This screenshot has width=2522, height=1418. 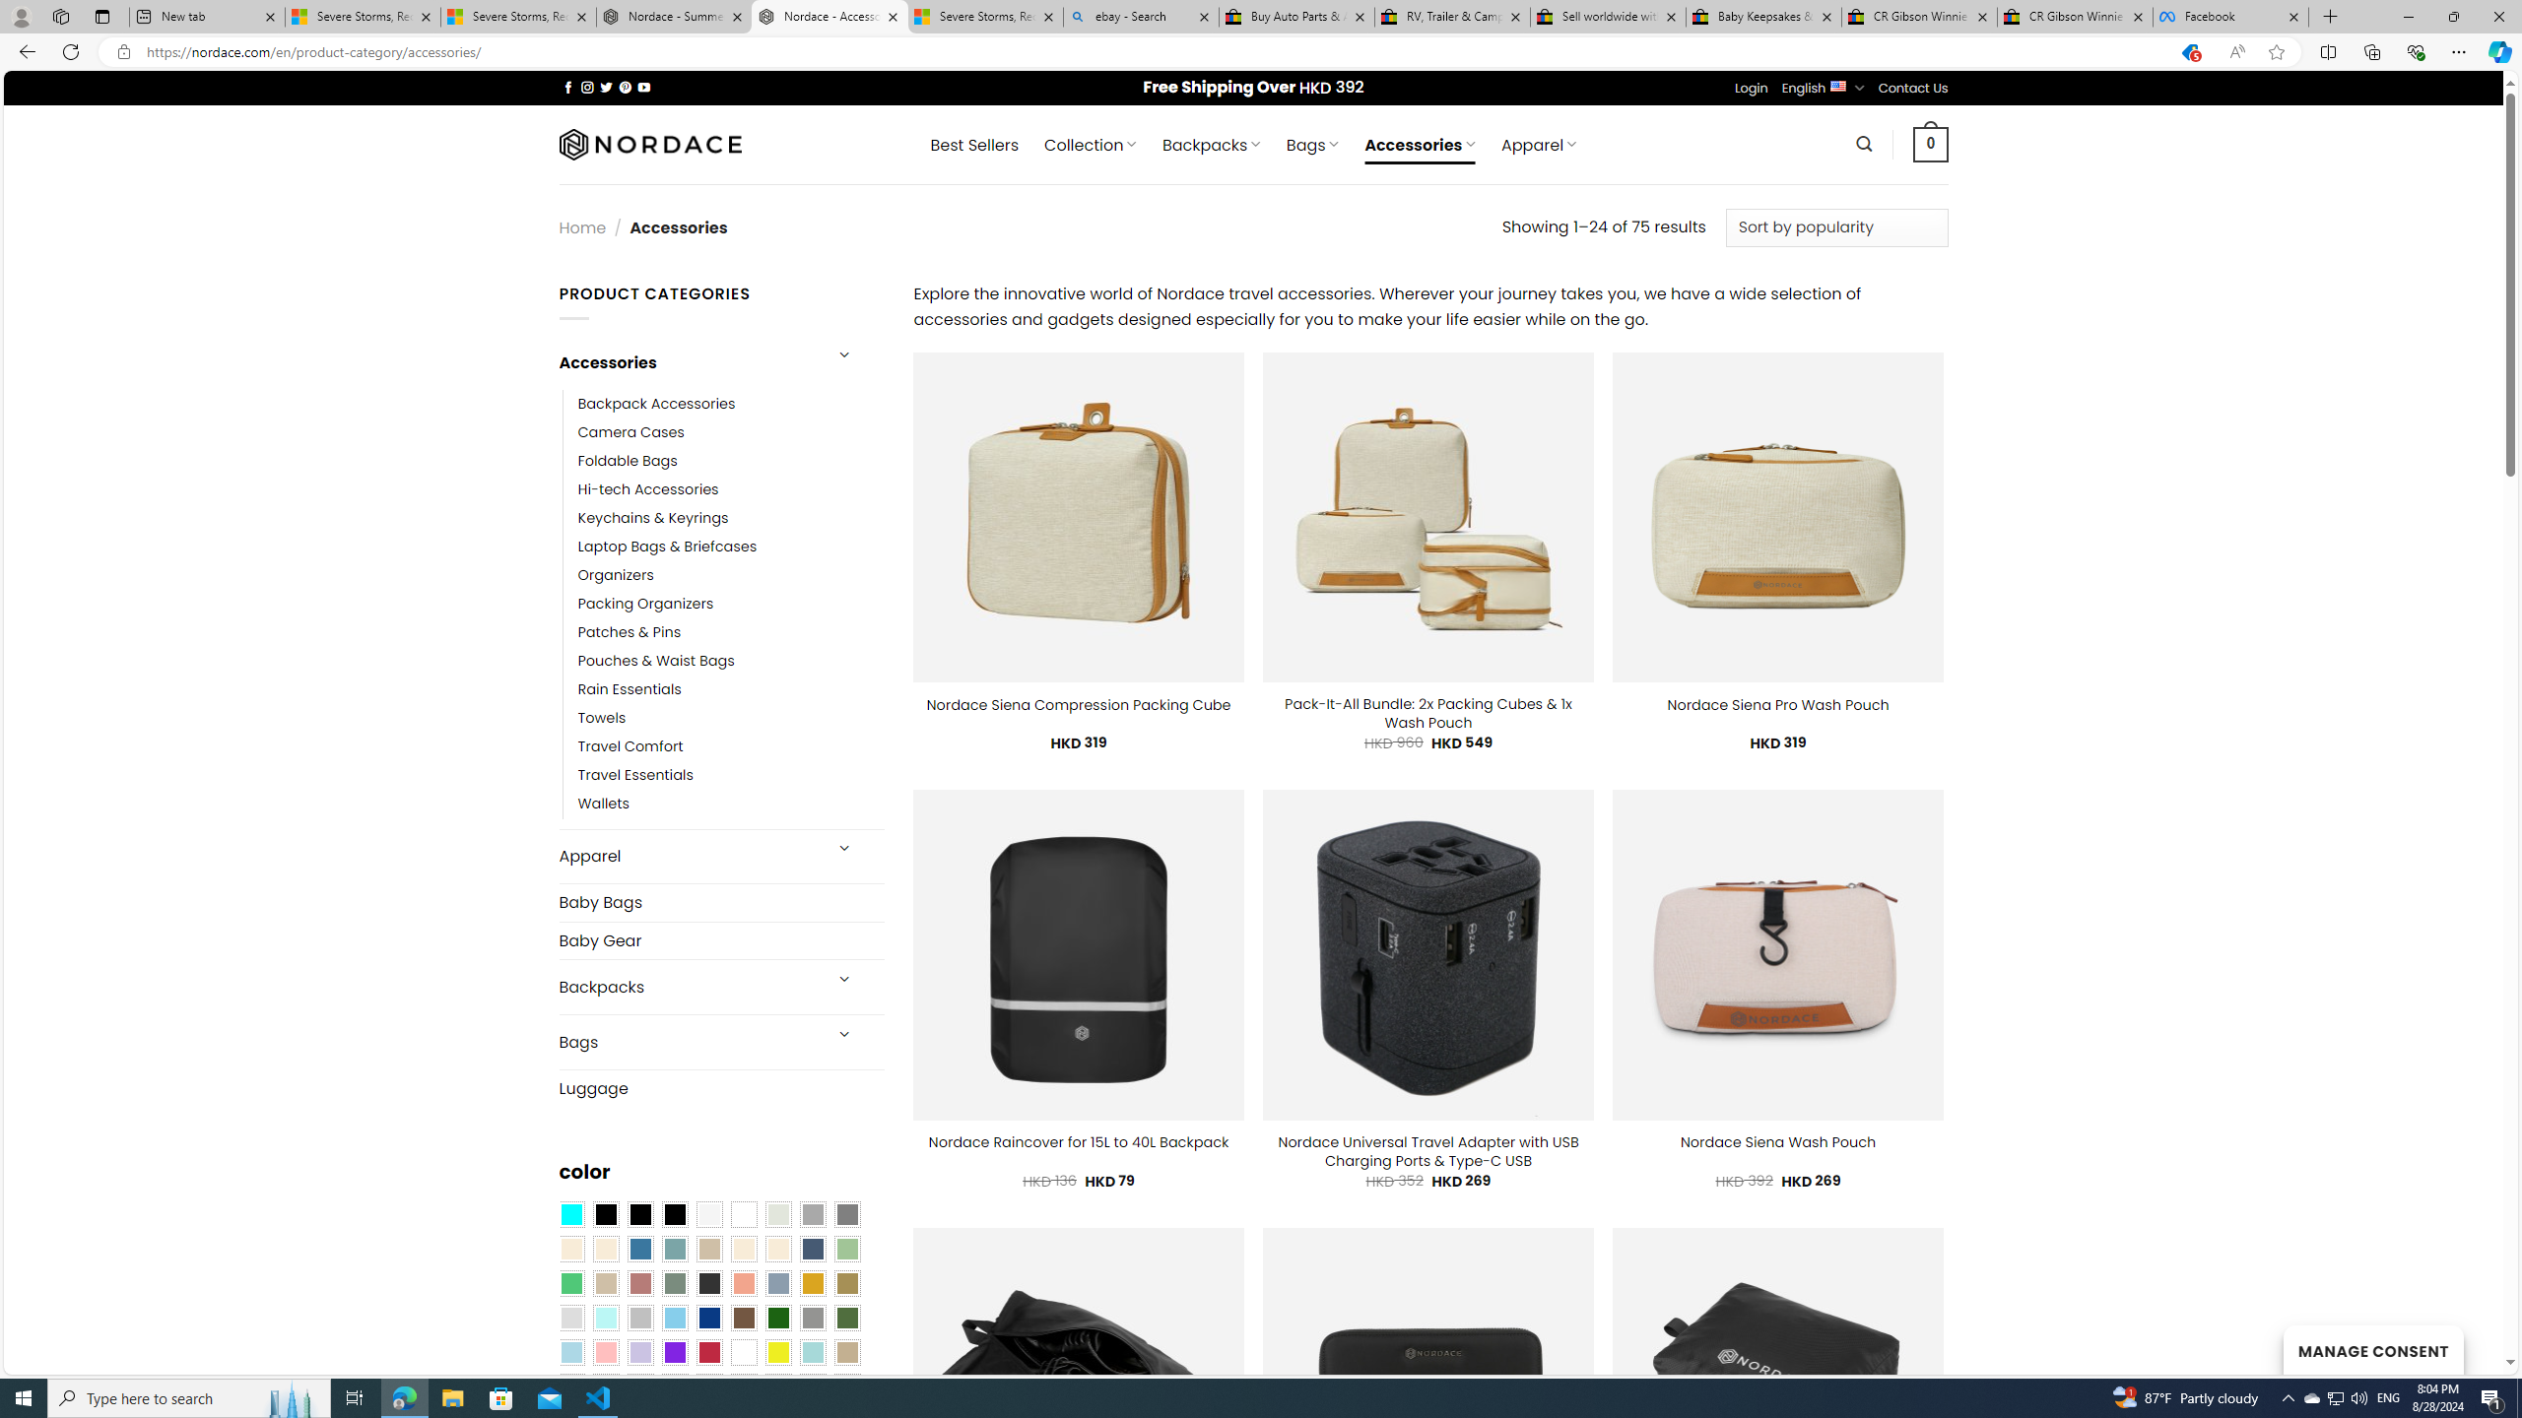 What do you see at coordinates (640, 1215) in the screenshot?
I see `Black` at bounding box center [640, 1215].